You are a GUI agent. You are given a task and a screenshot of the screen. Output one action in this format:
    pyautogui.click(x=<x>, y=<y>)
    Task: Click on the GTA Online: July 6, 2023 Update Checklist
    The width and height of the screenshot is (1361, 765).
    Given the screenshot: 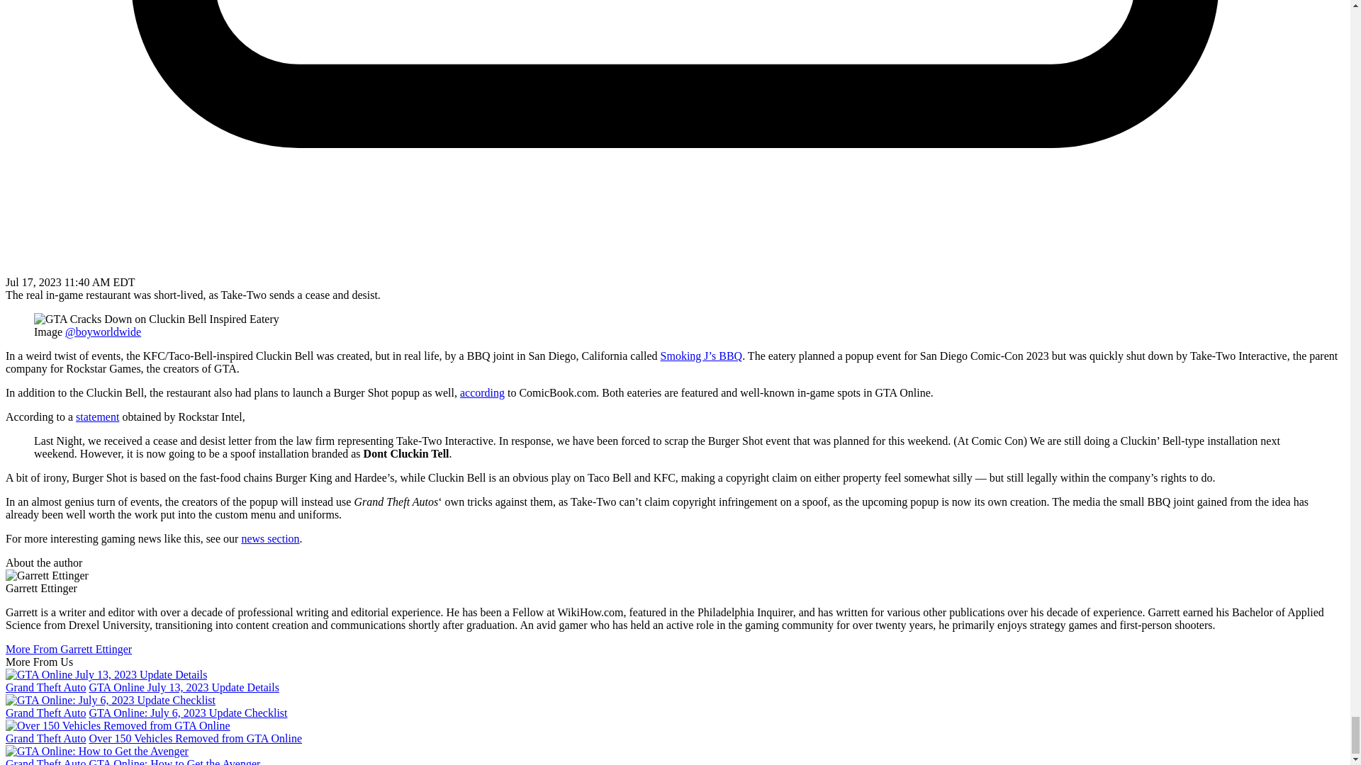 What is the action you would take?
    pyautogui.click(x=187, y=713)
    